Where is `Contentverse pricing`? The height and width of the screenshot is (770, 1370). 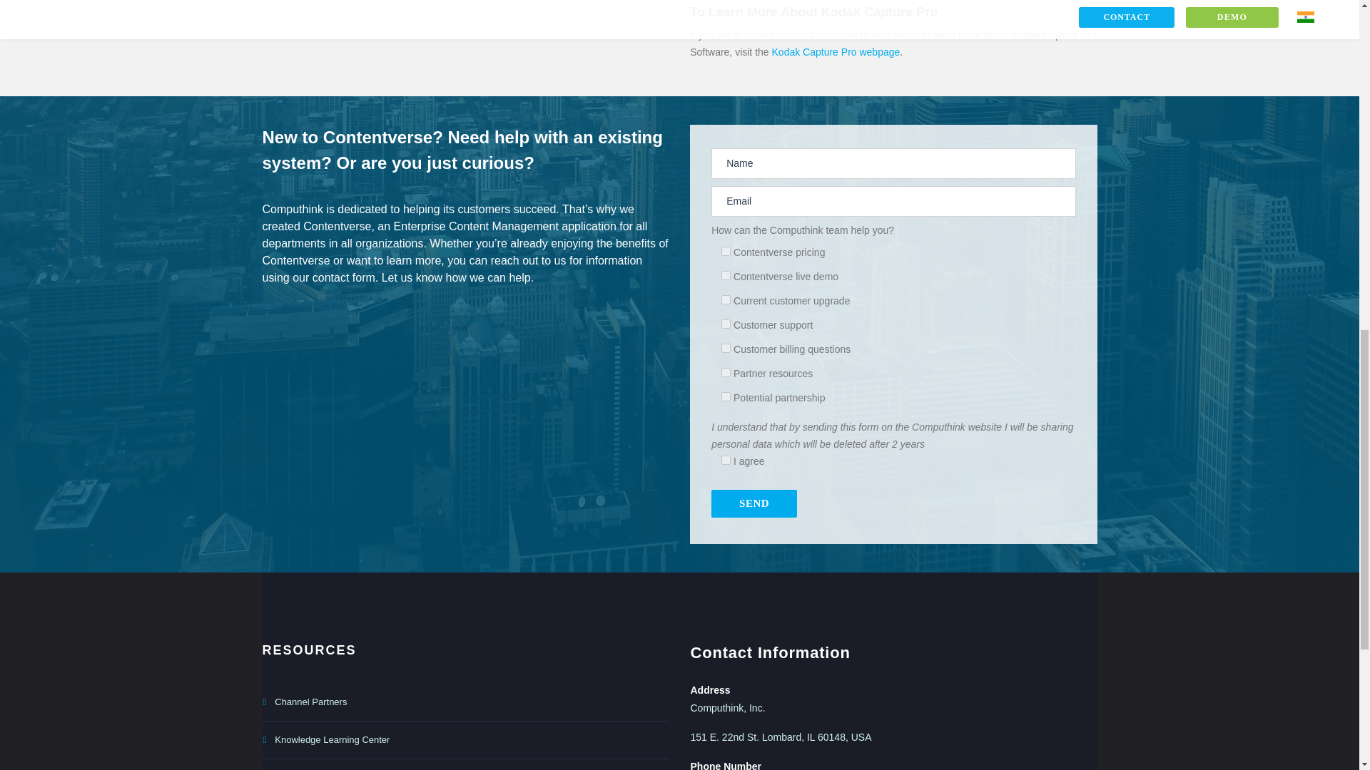
Contentverse pricing is located at coordinates (726, 251).